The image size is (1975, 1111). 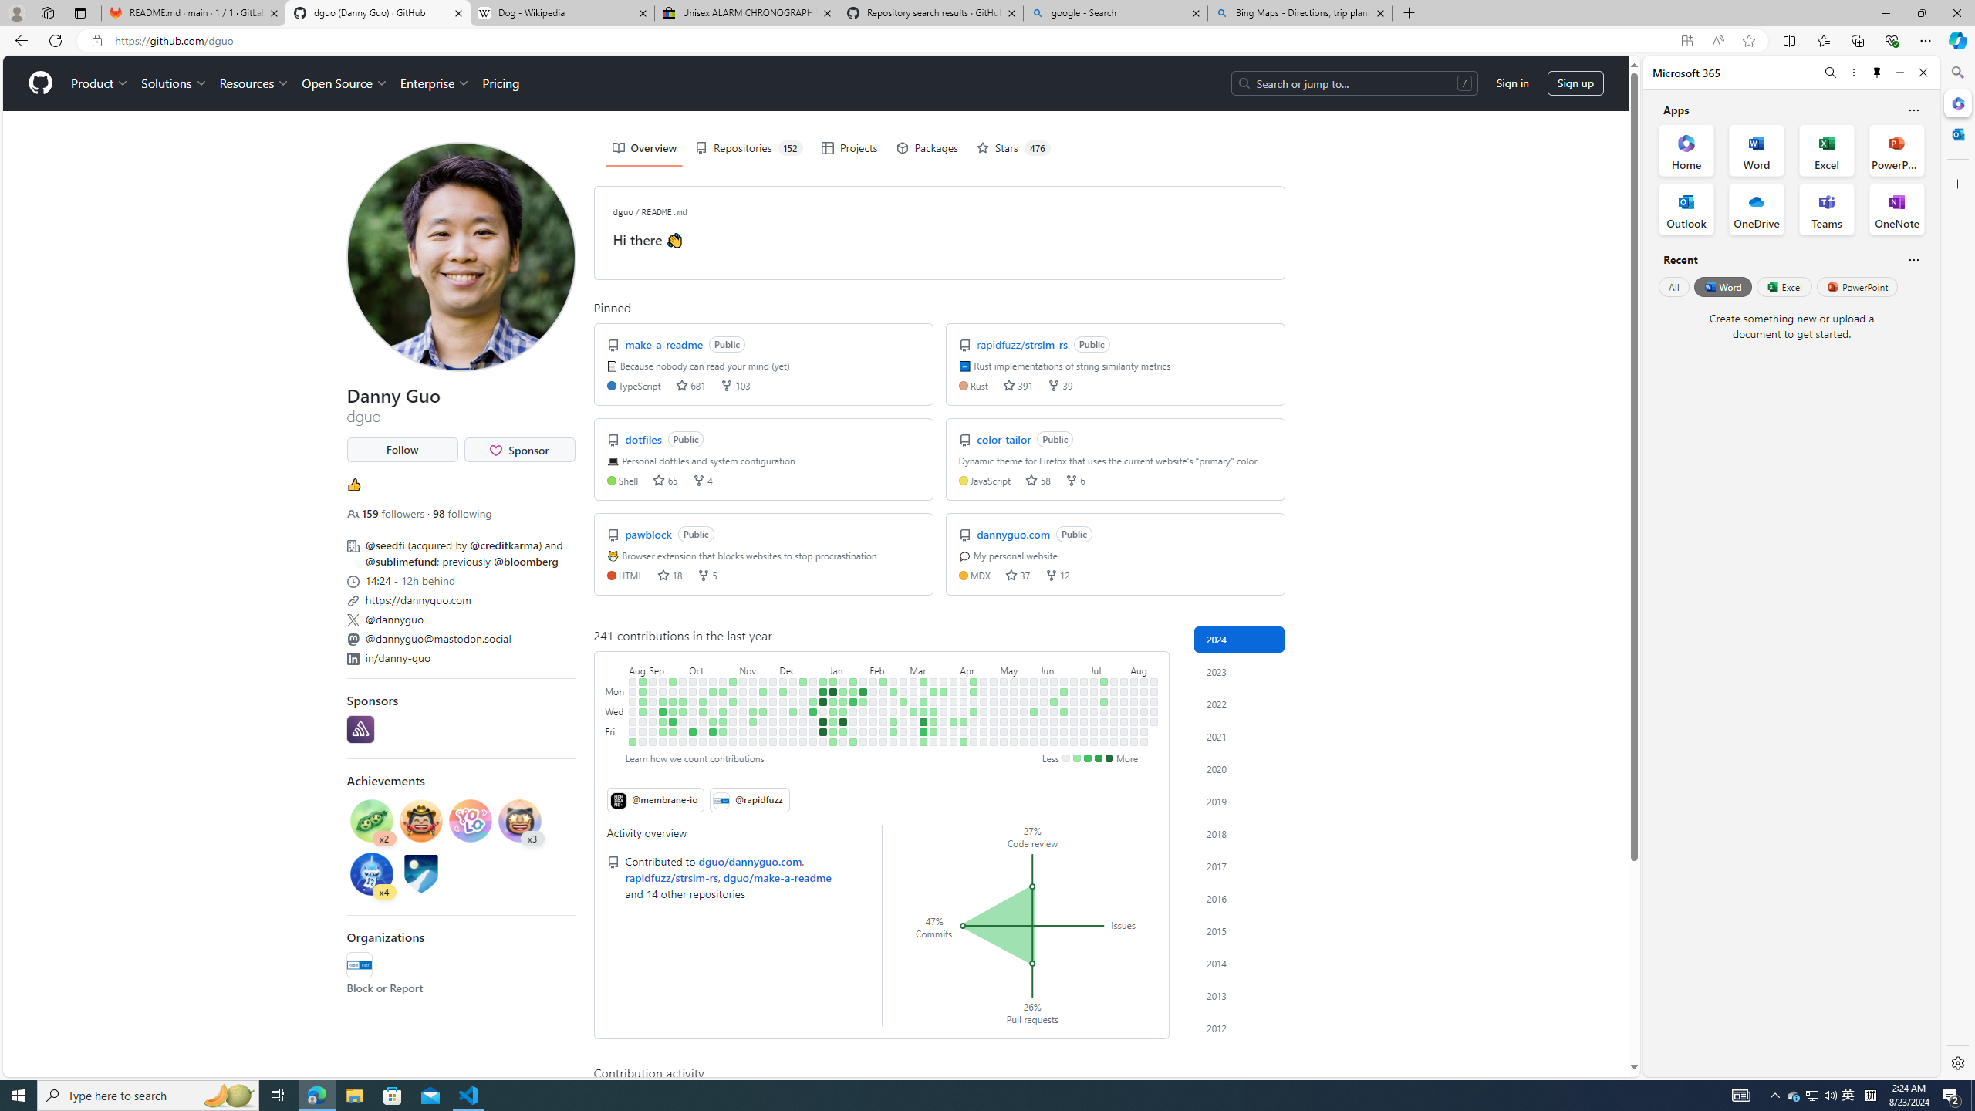 What do you see at coordinates (954, 711) in the screenshot?
I see `No contributions on April 3rd.` at bounding box center [954, 711].